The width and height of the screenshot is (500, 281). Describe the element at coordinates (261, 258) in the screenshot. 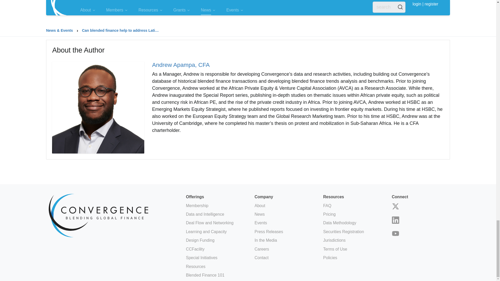

I see `Contact` at that location.